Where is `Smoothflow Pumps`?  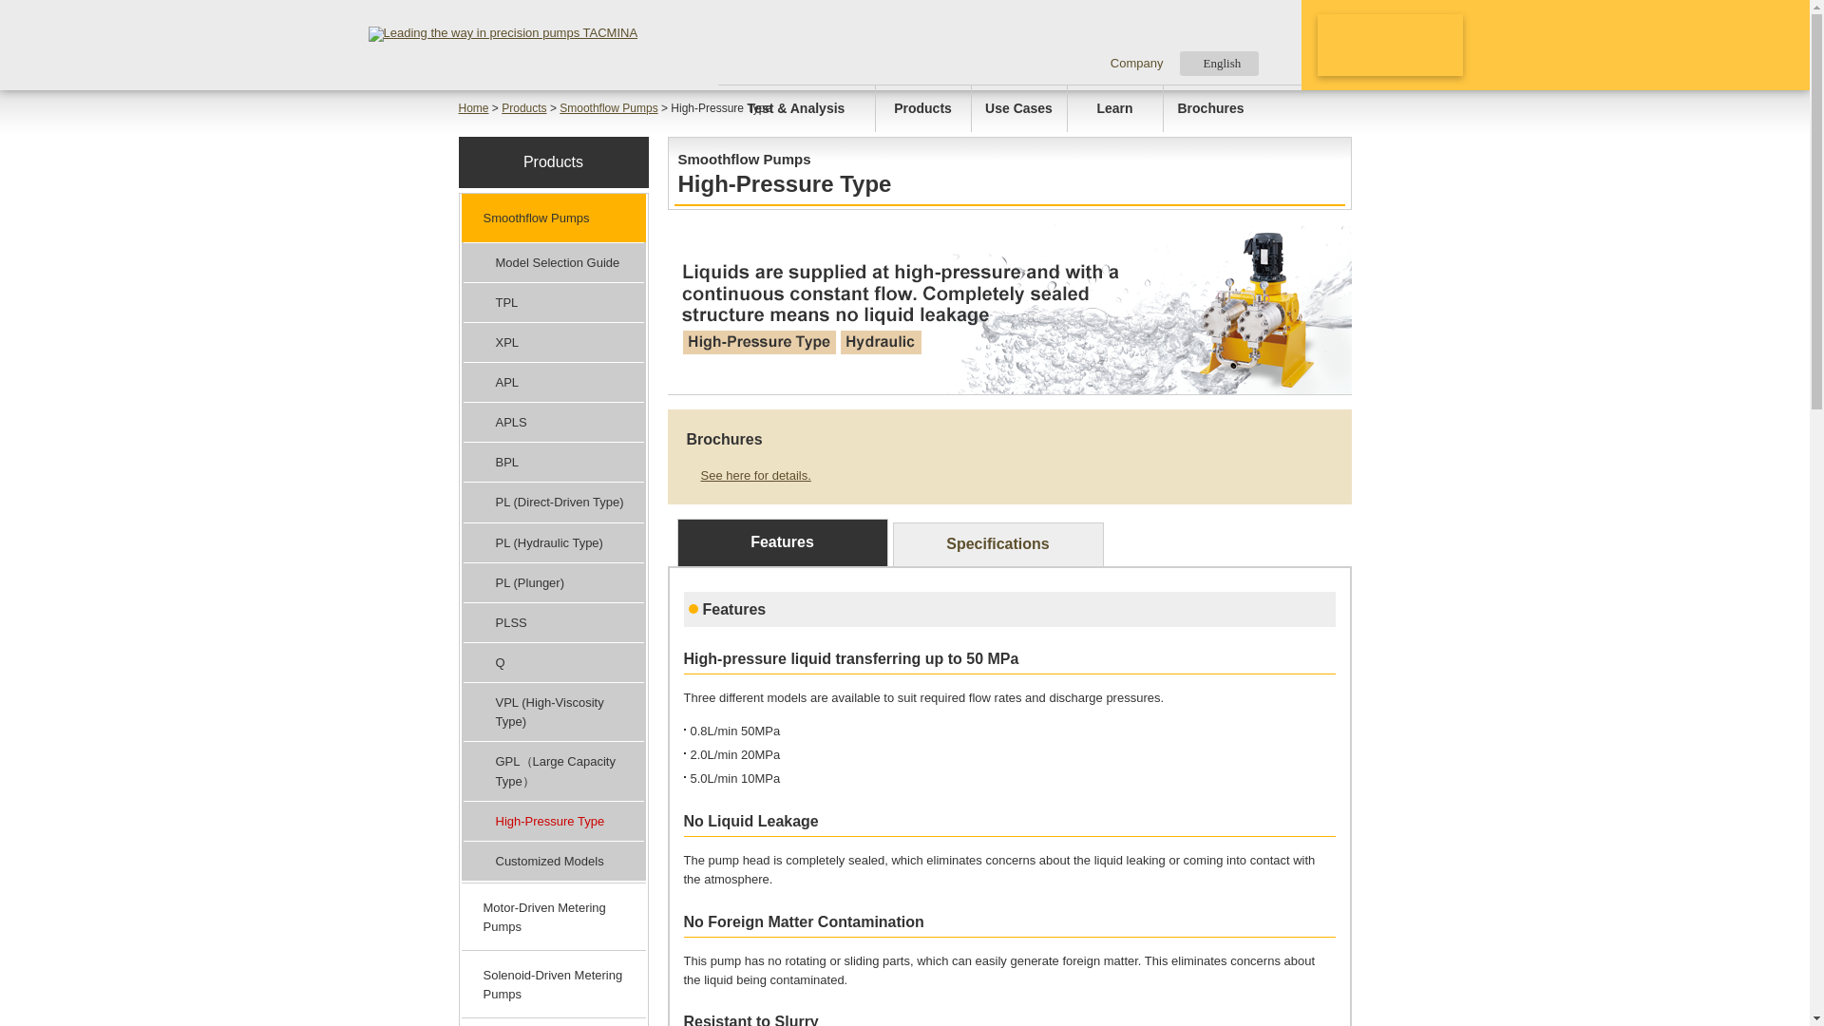 Smoothflow Pumps is located at coordinates (553, 217).